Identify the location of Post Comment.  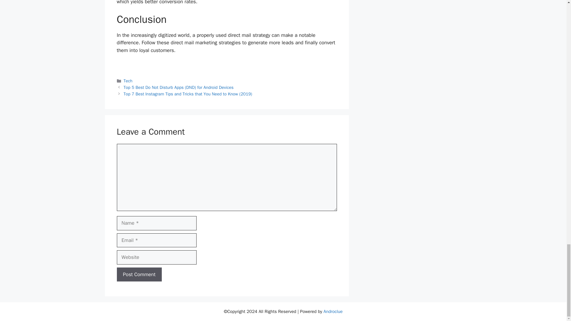
(139, 275).